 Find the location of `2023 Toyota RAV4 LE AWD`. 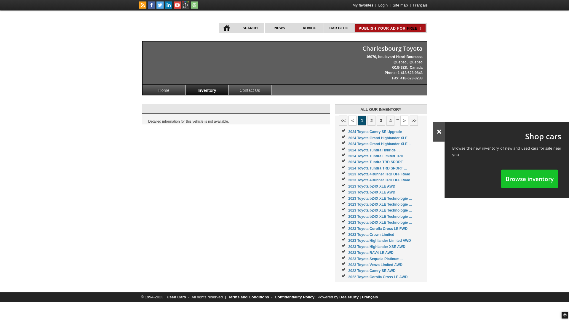

2023 Toyota RAV4 LE AWD is located at coordinates (371, 253).